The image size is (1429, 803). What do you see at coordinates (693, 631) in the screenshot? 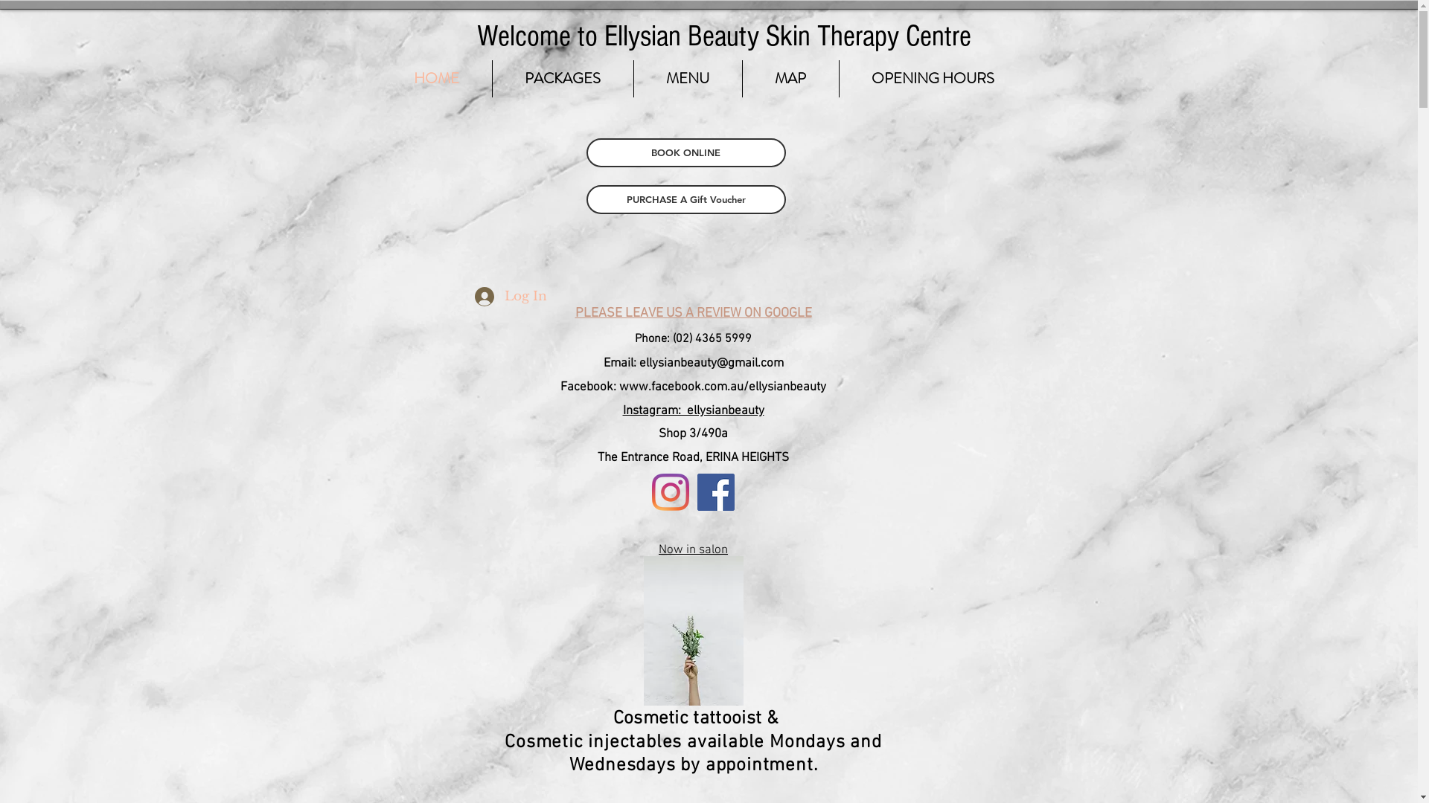
I see `Image by NordWood Themes` at bounding box center [693, 631].